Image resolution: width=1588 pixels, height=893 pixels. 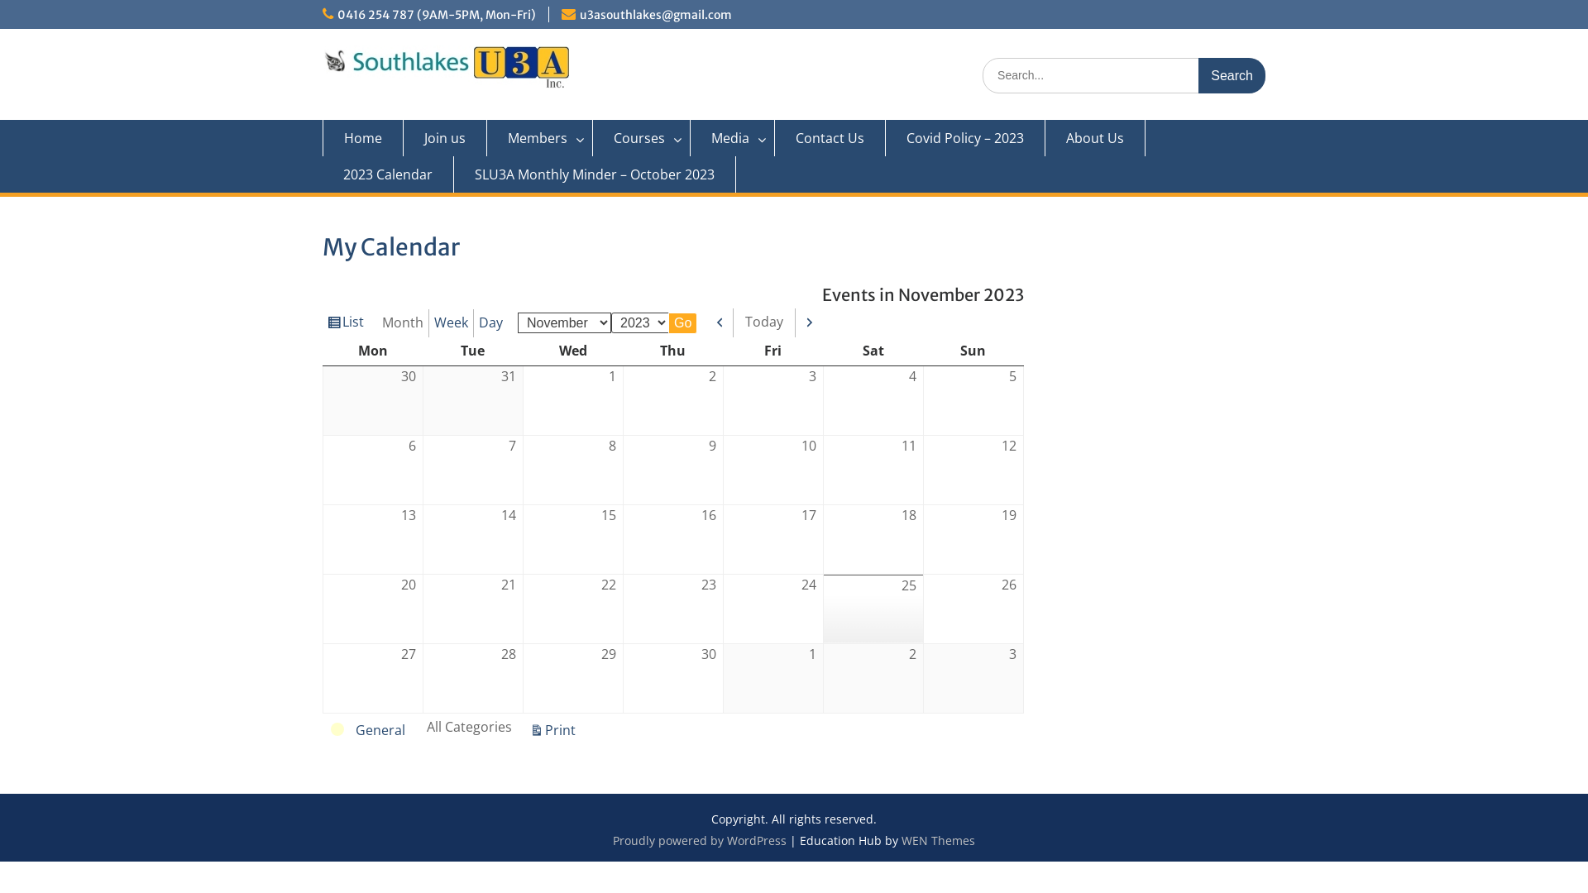 I want to click on Day, so click(x=491, y=322).